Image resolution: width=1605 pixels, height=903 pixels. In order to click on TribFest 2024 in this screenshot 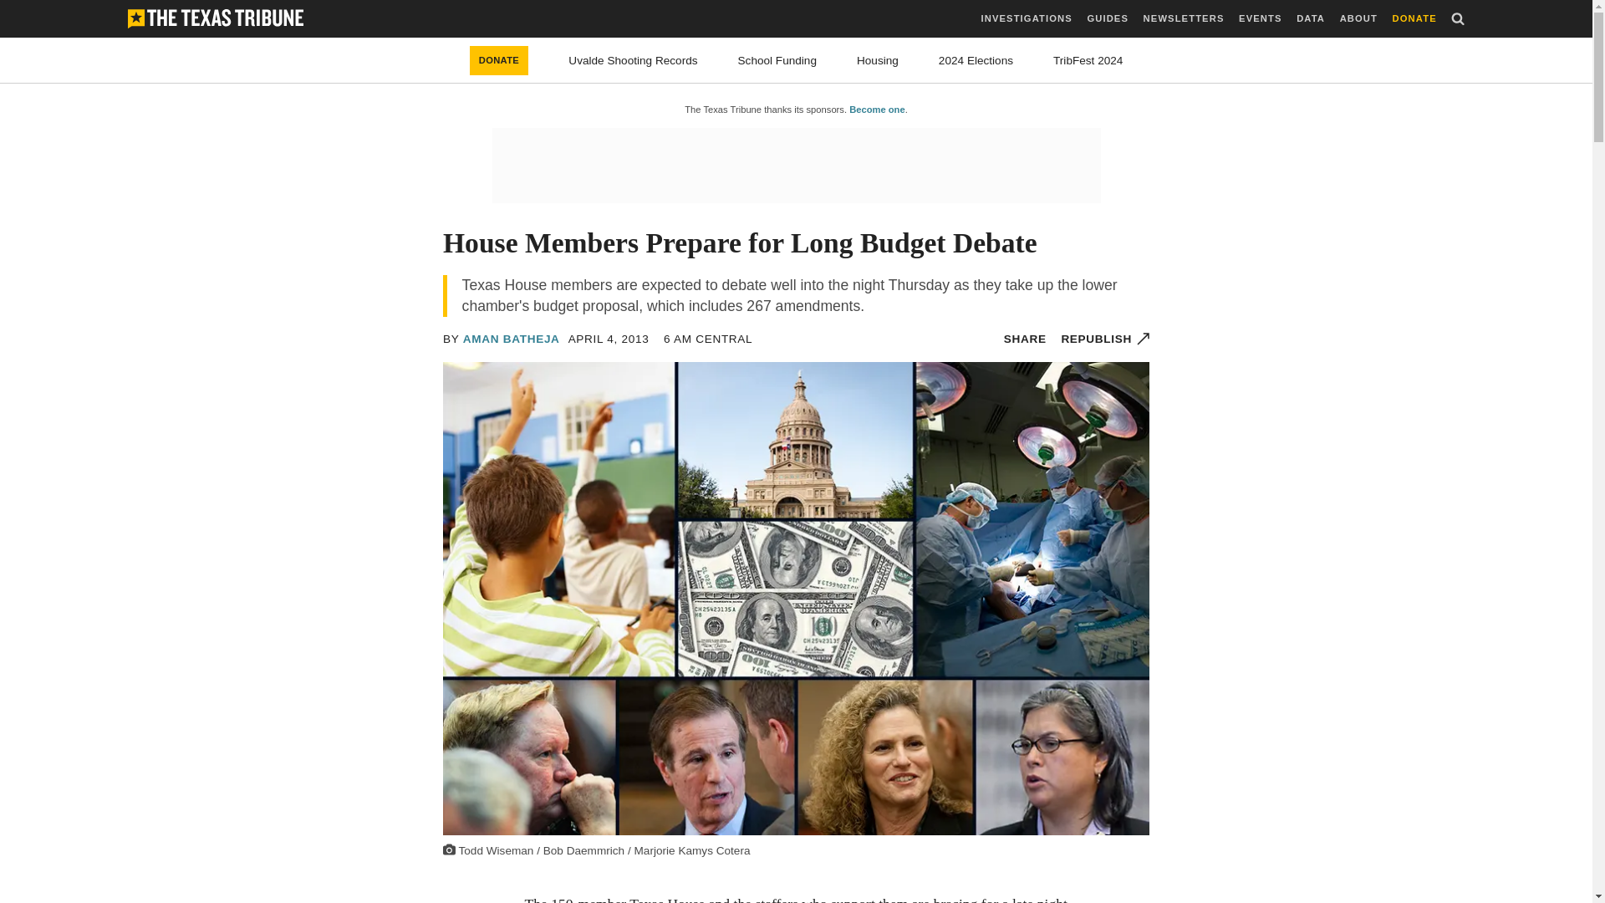, I will do `click(1087, 60)`.